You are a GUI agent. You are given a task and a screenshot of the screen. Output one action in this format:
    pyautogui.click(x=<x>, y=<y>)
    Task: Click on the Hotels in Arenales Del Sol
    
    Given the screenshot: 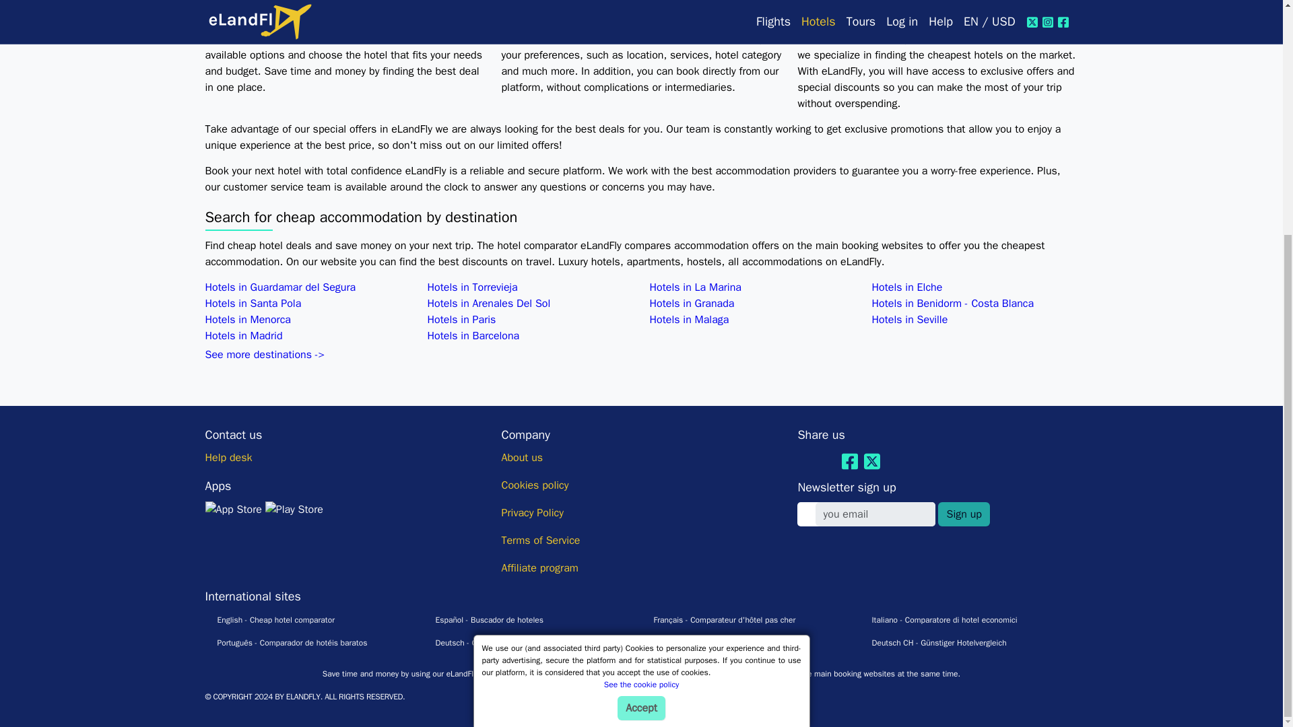 What is the action you would take?
    pyautogui.click(x=488, y=303)
    